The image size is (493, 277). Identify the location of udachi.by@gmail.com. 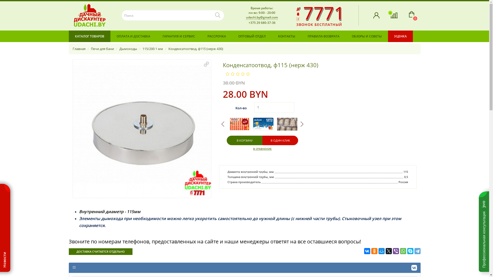
(262, 17).